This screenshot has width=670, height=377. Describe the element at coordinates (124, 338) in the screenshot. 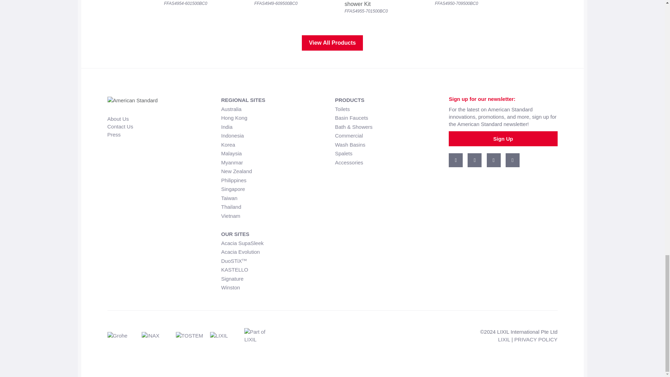

I see `Grohe` at that location.